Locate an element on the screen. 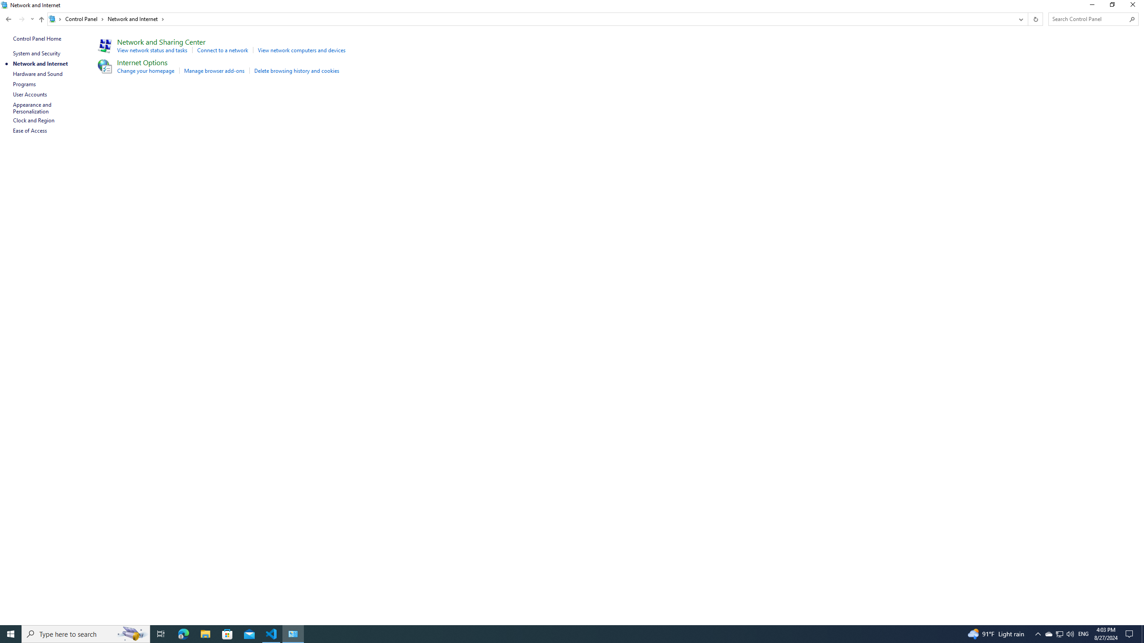  Icon is located at coordinates (104, 66).